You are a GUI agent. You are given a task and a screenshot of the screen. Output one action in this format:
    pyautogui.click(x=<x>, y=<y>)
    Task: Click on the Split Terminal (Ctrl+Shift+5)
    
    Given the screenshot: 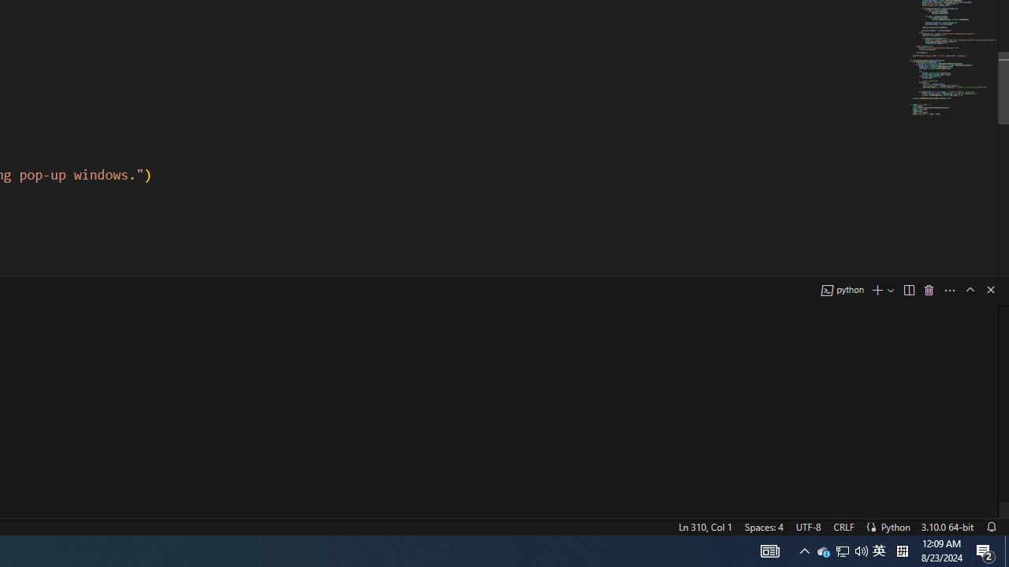 What is the action you would take?
    pyautogui.click(x=908, y=290)
    